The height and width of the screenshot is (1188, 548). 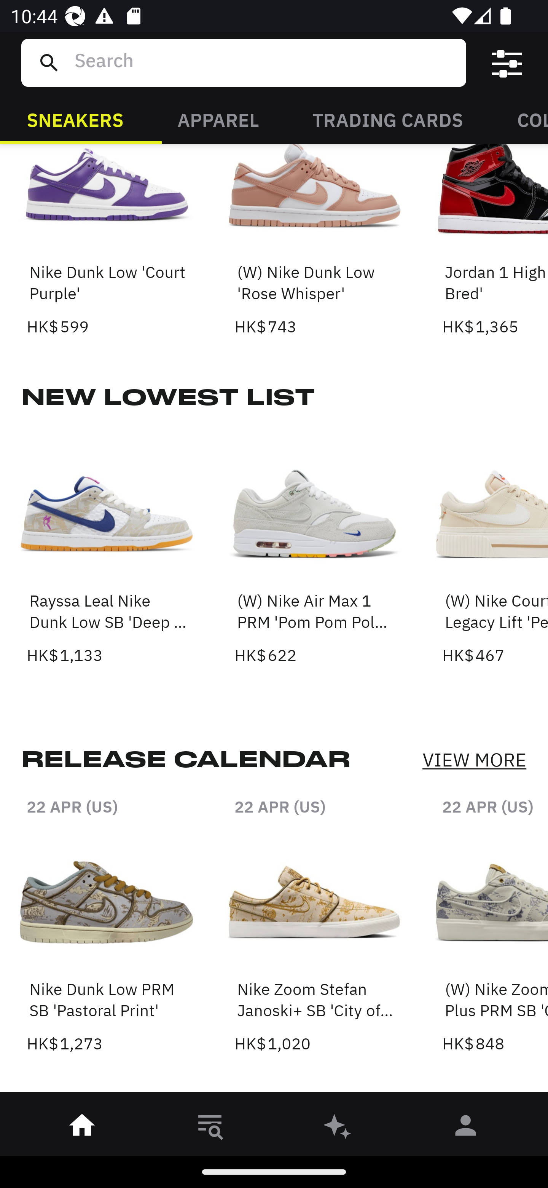 What do you see at coordinates (507, 63) in the screenshot?
I see `` at bounding box center [507, 63].